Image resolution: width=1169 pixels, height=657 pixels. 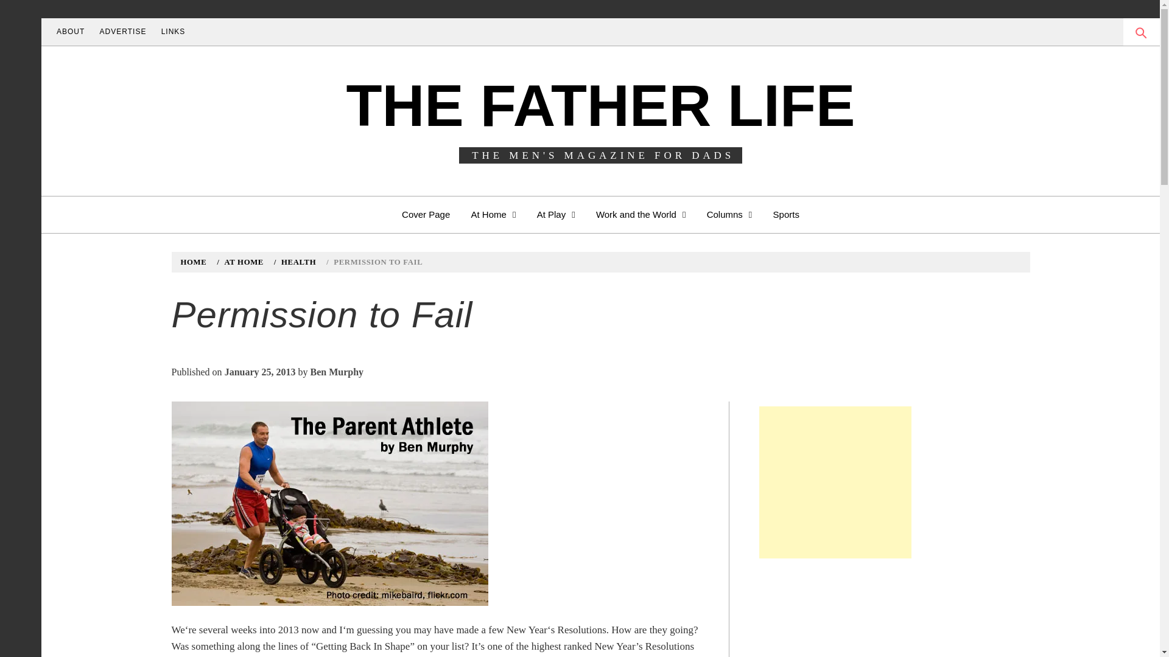 I want to click on Advertisement, so click(x=835, y=482).